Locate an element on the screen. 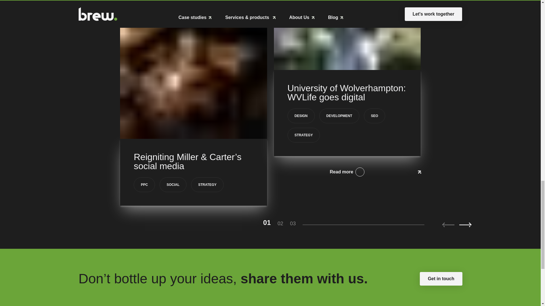  Next is located at coordinates (465, 225).